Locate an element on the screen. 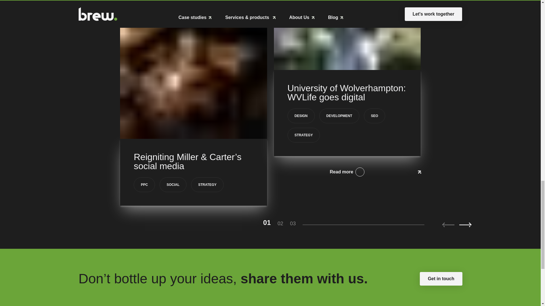  Next is located at coordinates (465, 225).